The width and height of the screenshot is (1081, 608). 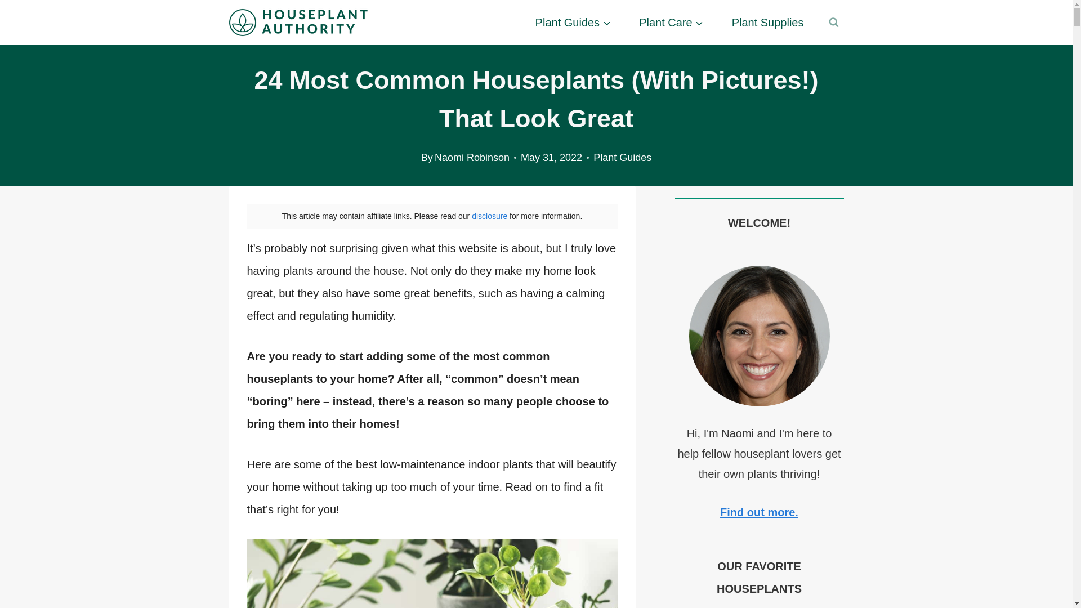 What do you see at coordinates (671, 23) in the screenshot?
I see `Plant Care` at bounding box center [671, 23].